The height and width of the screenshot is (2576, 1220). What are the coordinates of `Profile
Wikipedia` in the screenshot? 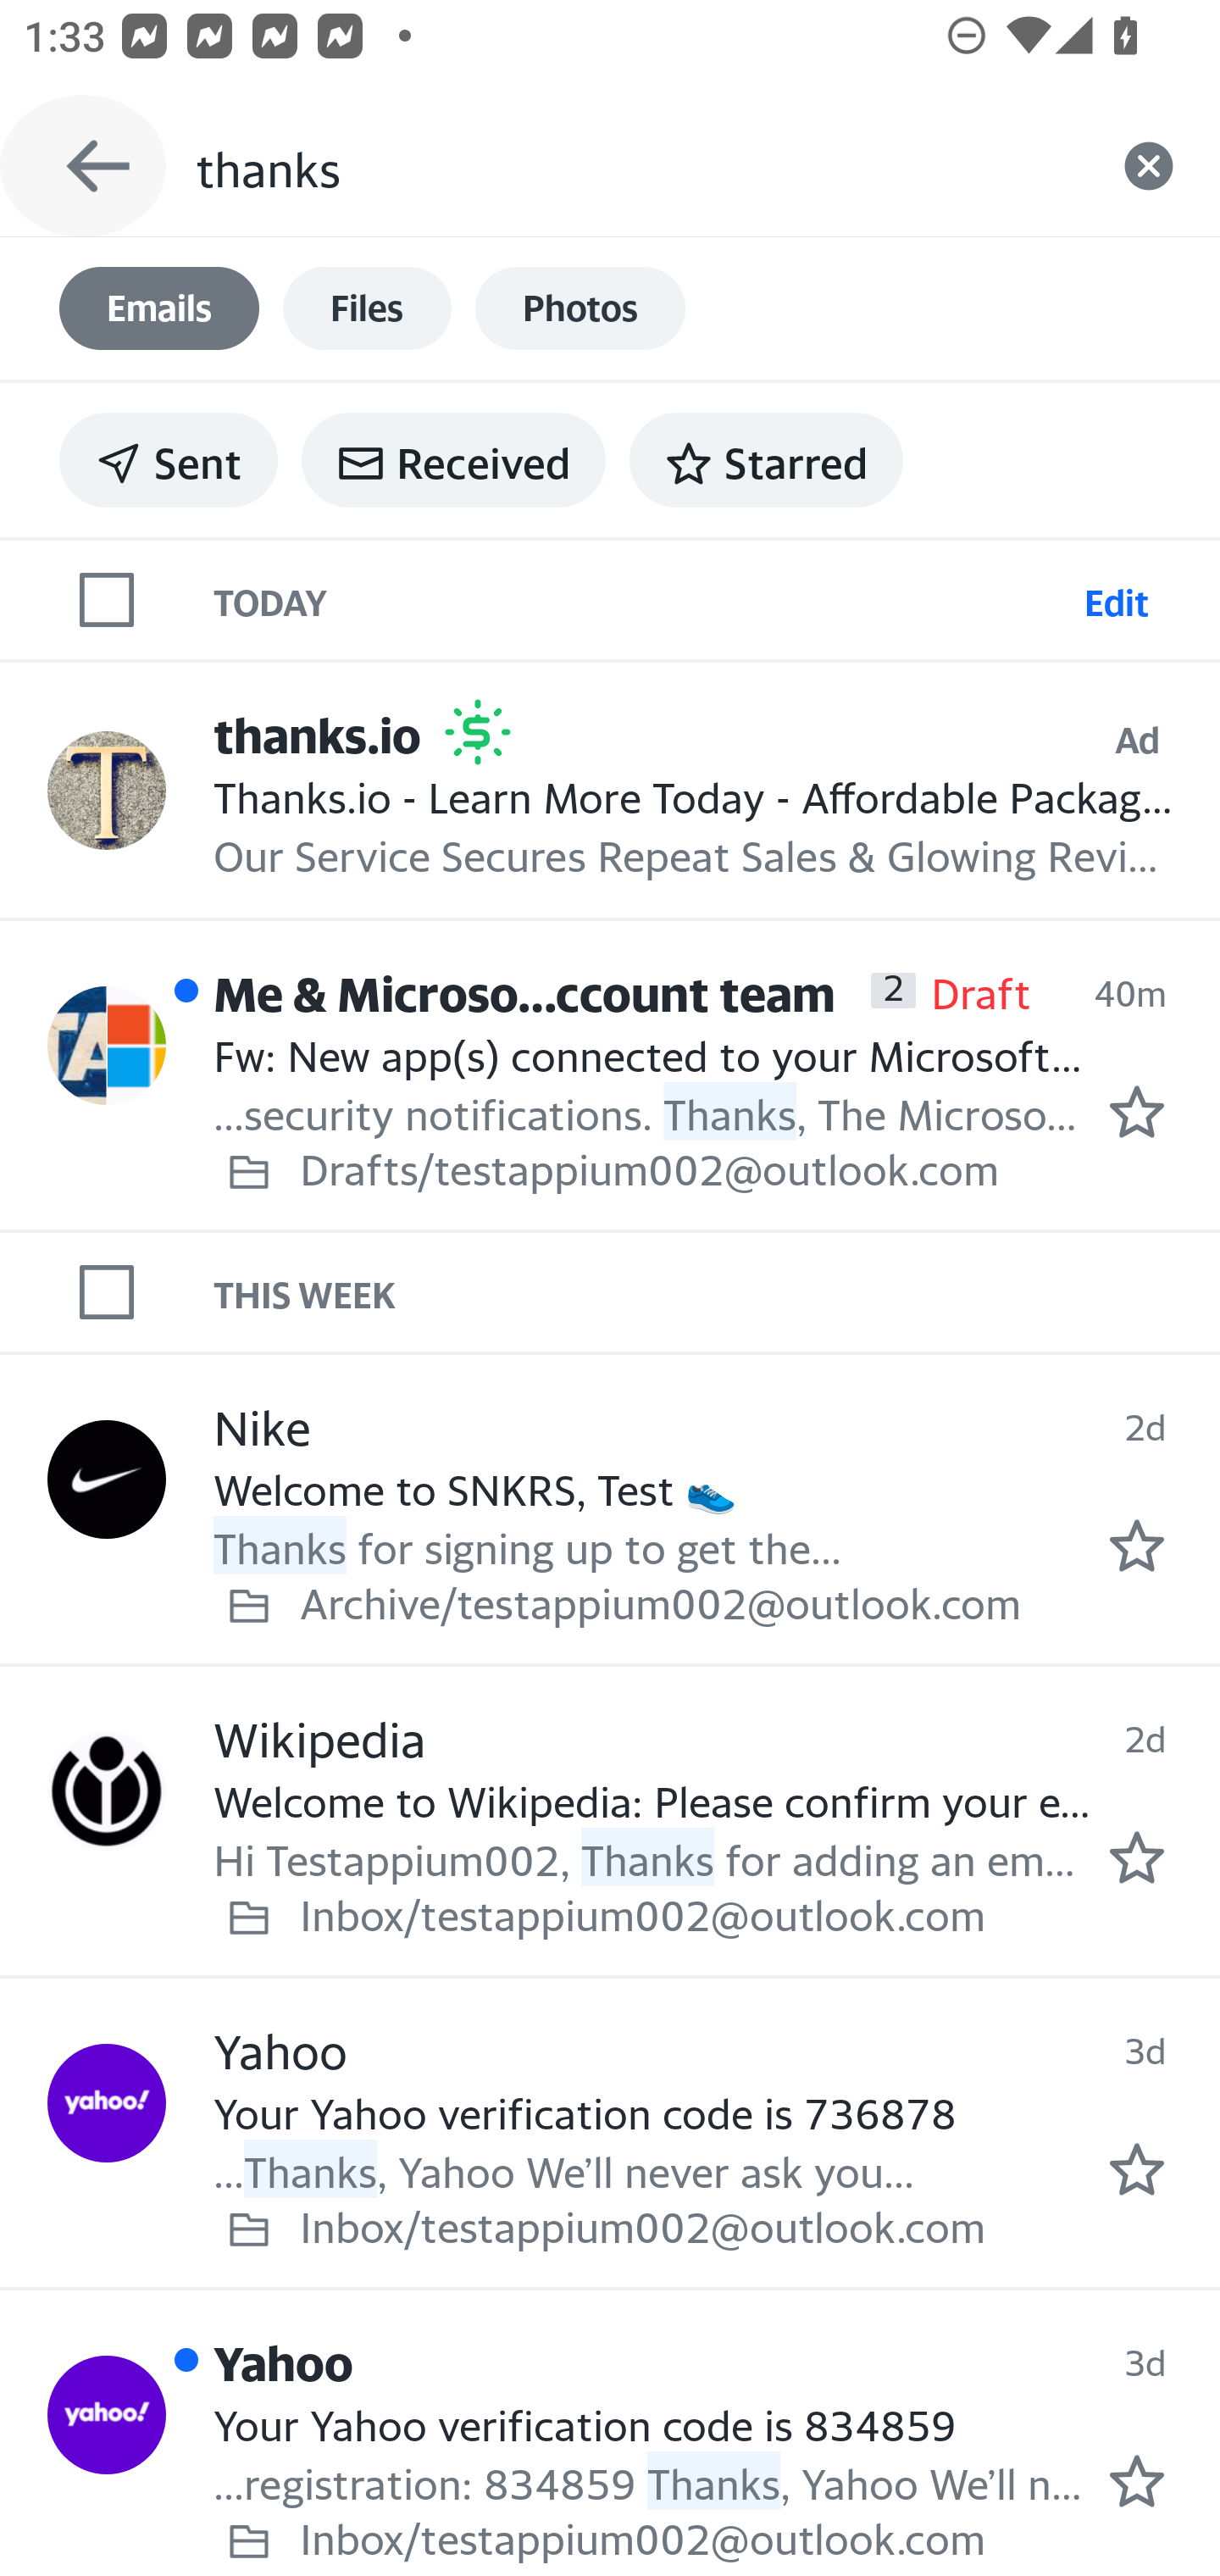 It's located at (107, 1790).